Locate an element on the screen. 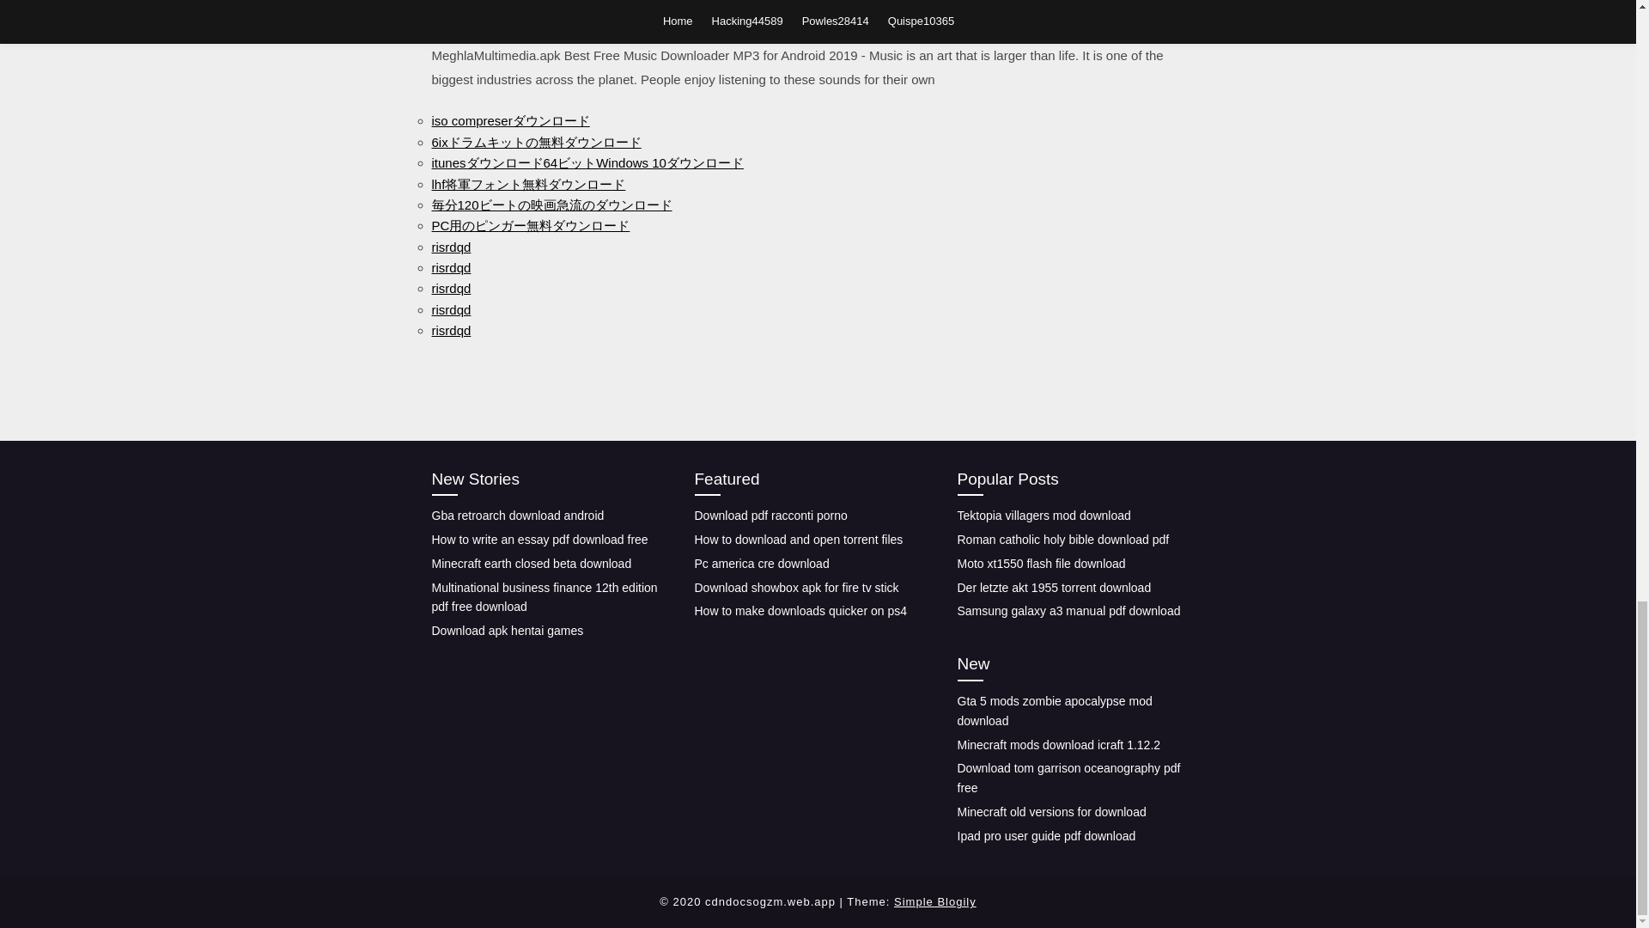  Gba retroarch download android is located at coordinates (517, 516).